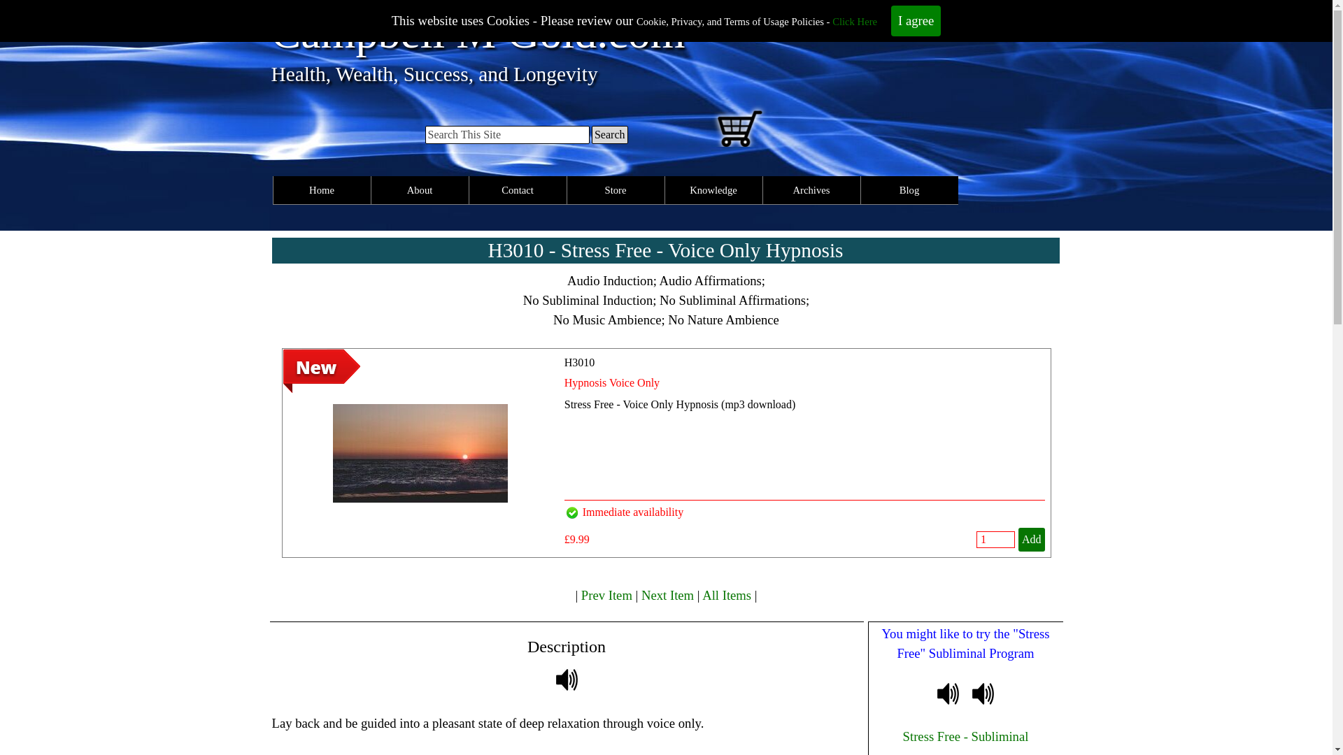 This screenshot has height=755, width=1343. What do you see at coordinates (516, 189) in the screenshot?
I see `Contact` at bounding box center [516, 189].